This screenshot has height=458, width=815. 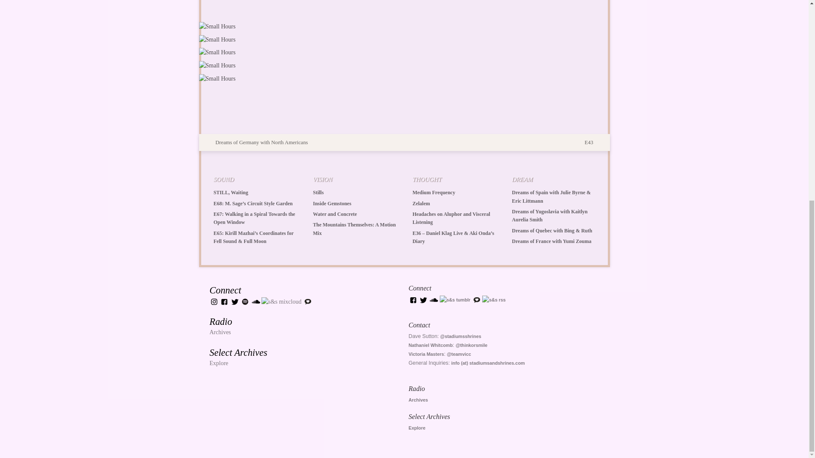 What do you see at coordinates (332, 204) in the screenshot?
I see `Inside Gemstones` at bounding box center [332, 204].